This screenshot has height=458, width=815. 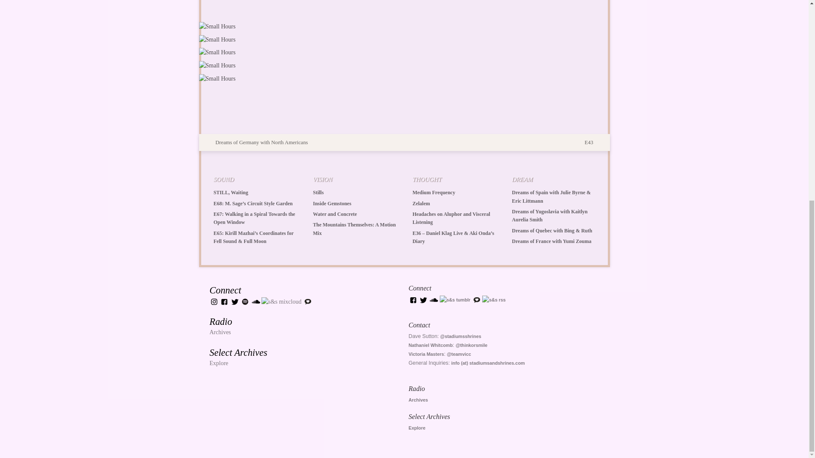 What do you see at coordinates (332, 204) in the screenshot?
I see `Inside Gemstones` at bounding box center [332, 204].